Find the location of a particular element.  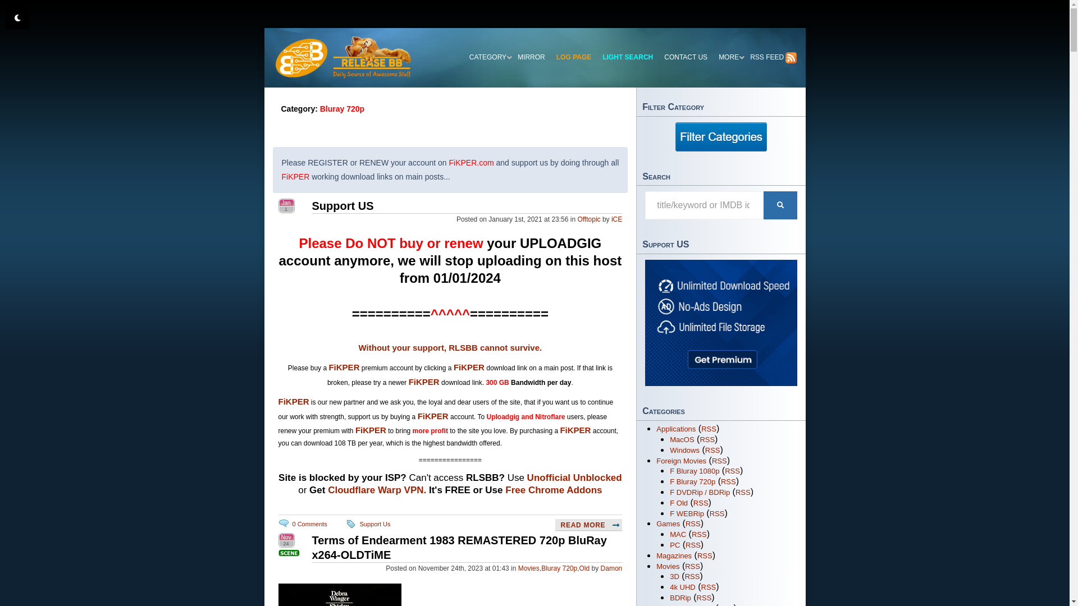

F Old is located at coordinates (679, 503).